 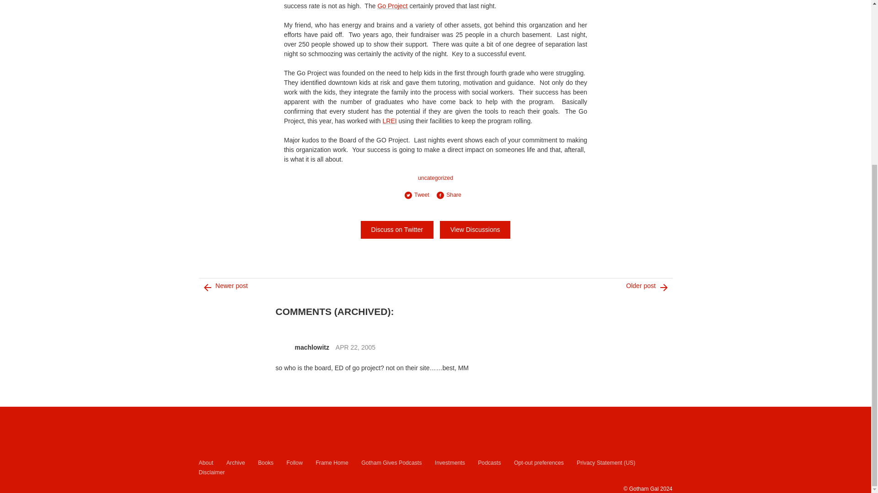 What do you see at coordinates (331, 463) in the screenshot?
I see `Frame Home` at bounding box center [331, 463].